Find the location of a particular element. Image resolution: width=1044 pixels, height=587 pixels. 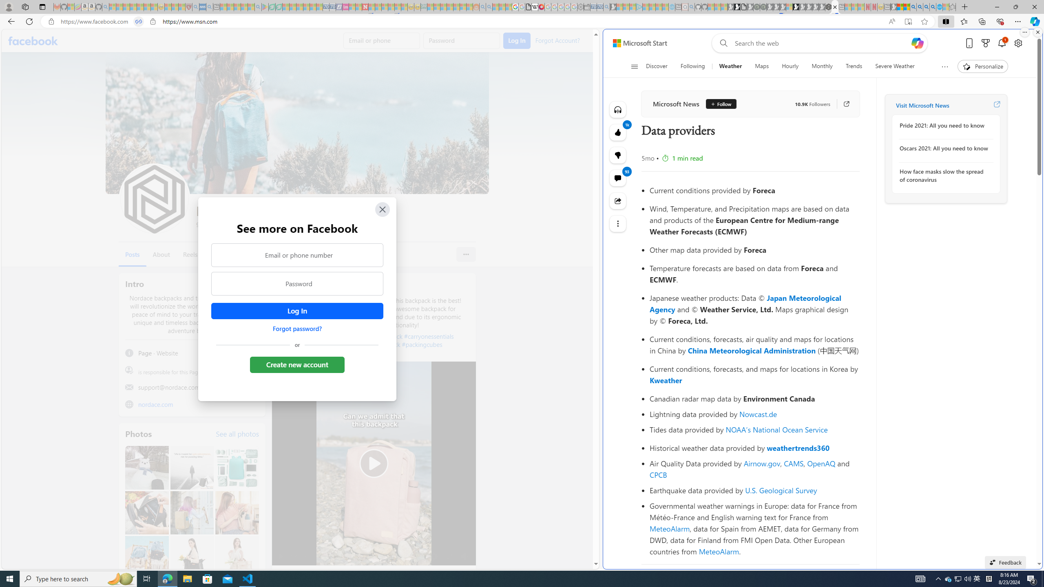

Following is located at coordinates (692, 66).